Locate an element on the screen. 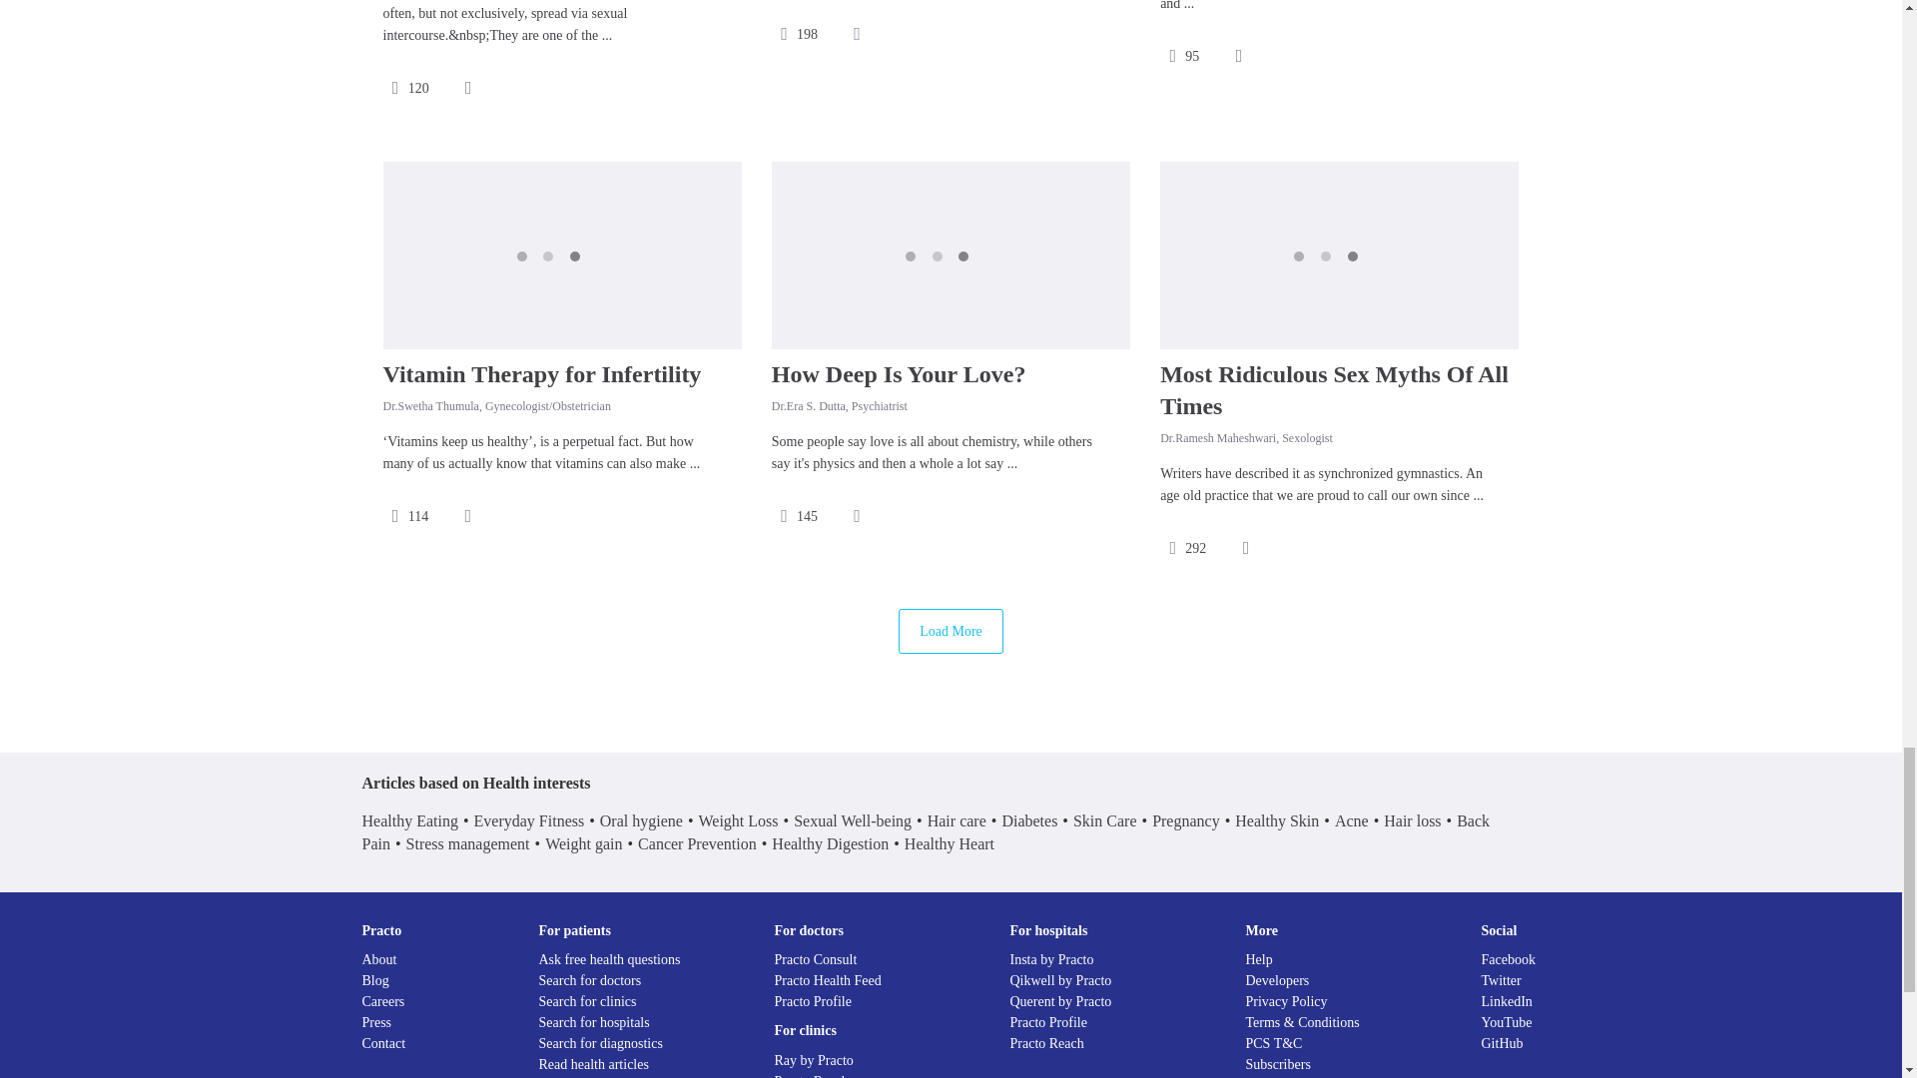 This screenshot has width=1917, height=1078. Blog is located at coordinates (375, 980).